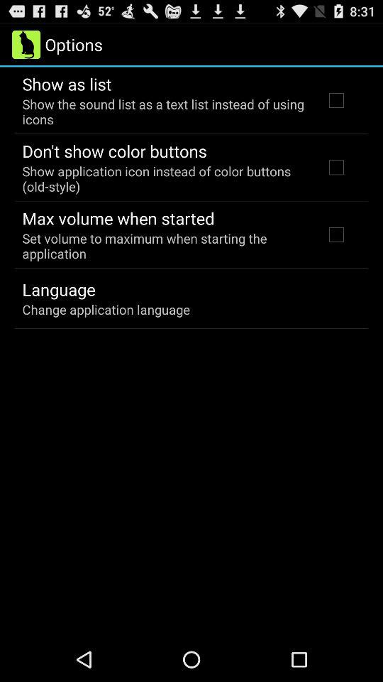 This screenshot has height=682, width=383. What do you see at coordinates (165, 178) in the screenshot?
I see `select show application icon` at bounding box center [165, 178].